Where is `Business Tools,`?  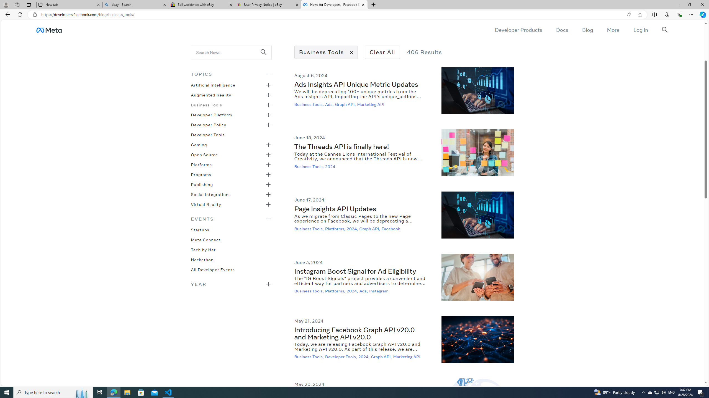 Business Tools, is located at coordinates (310, 357).